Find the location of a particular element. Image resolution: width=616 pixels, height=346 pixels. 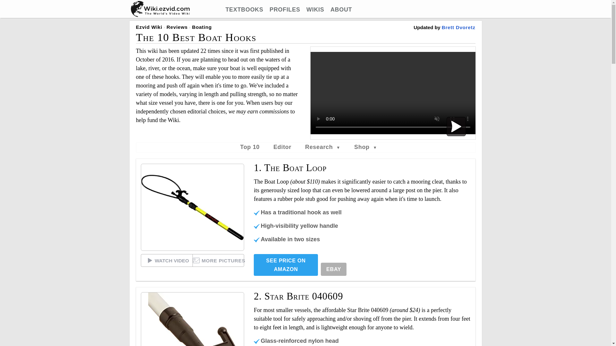

ABOUT is located at coordinates (341, 10).